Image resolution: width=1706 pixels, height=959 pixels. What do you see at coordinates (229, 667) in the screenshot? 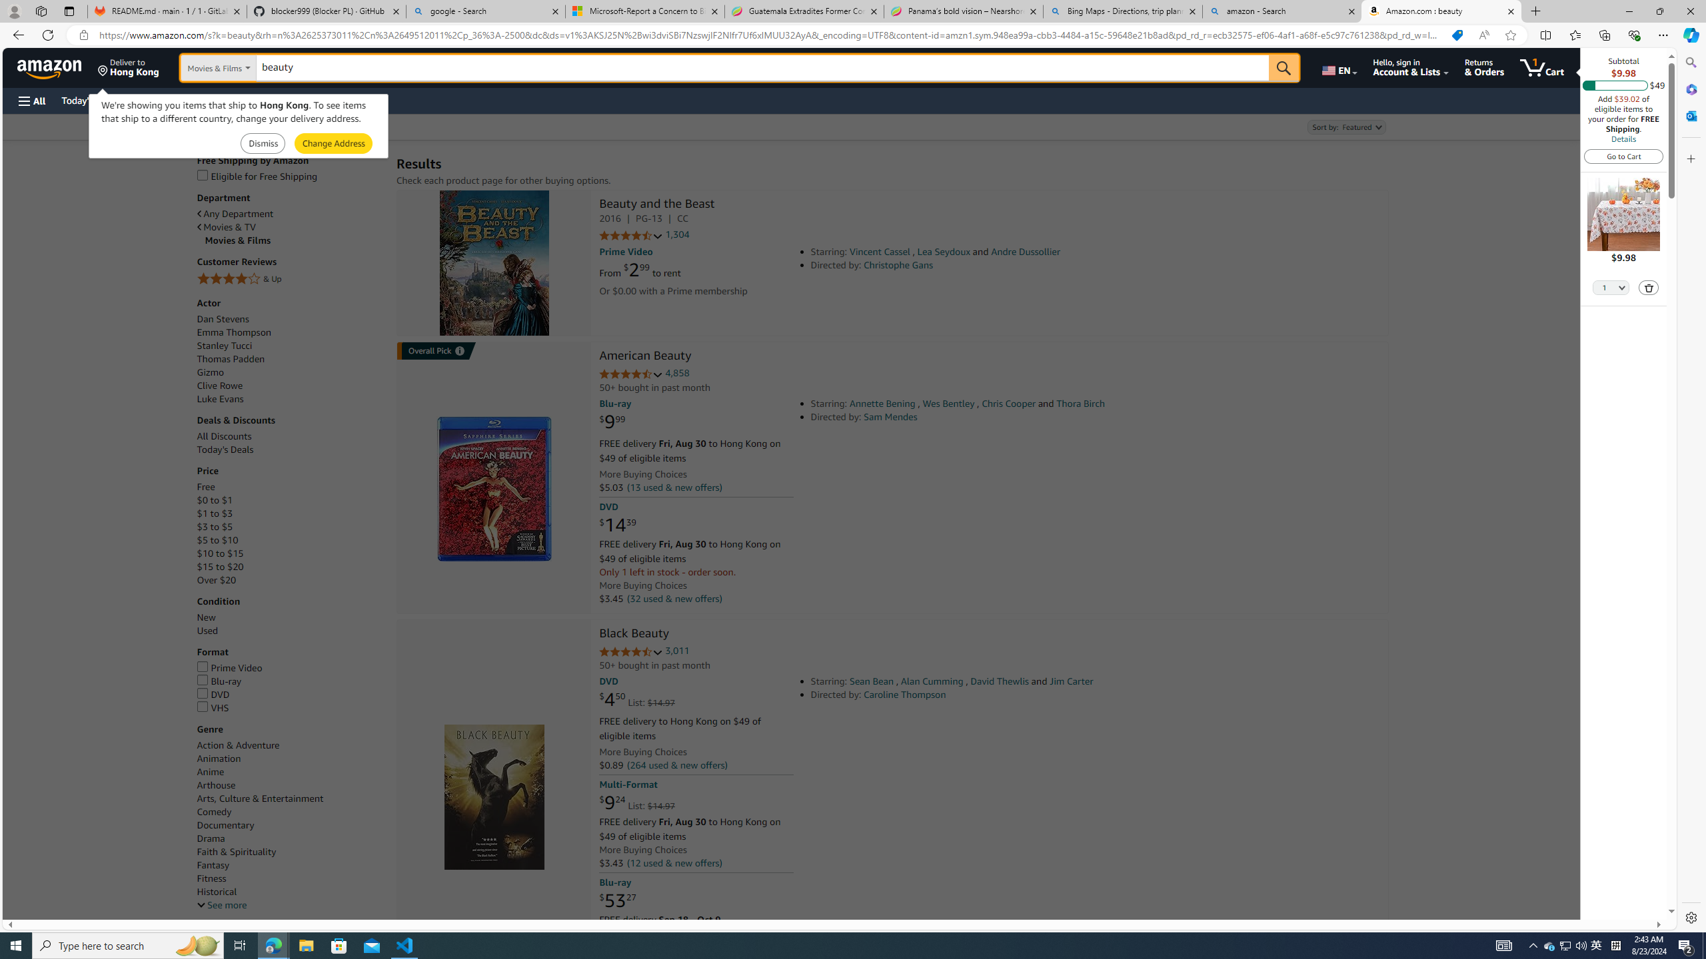
I see `Prime Video` at bounding box center [229, 667].